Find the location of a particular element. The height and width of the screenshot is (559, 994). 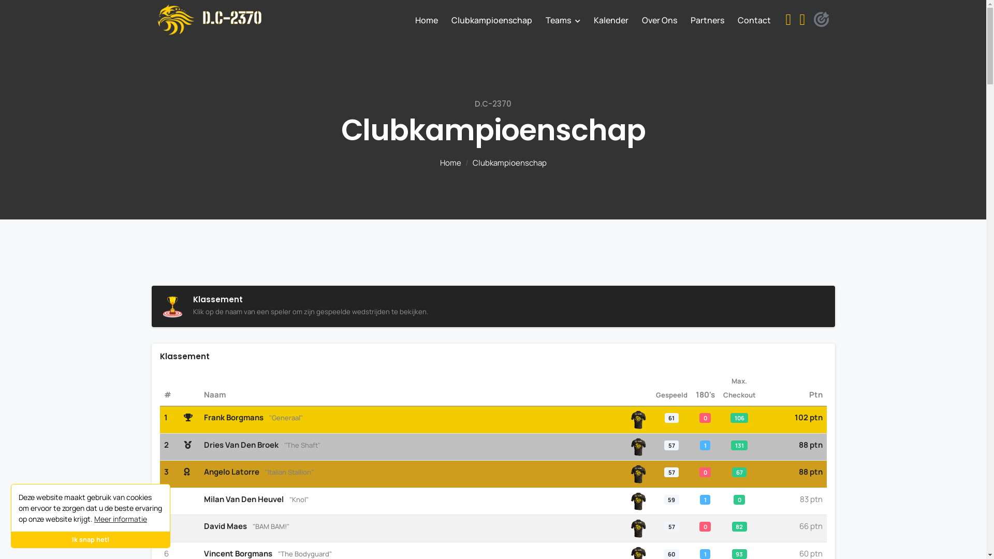

David Maes is located at coordinates (226, 526).